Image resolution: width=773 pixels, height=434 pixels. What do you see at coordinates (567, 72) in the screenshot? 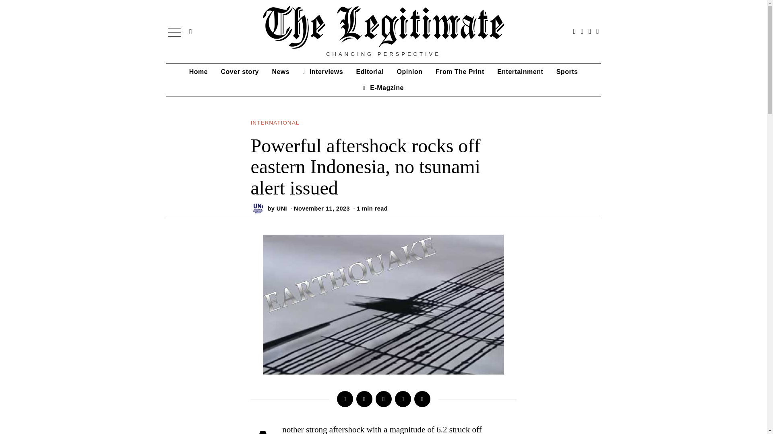
I see `Sports` at bounding box center [567, 72].